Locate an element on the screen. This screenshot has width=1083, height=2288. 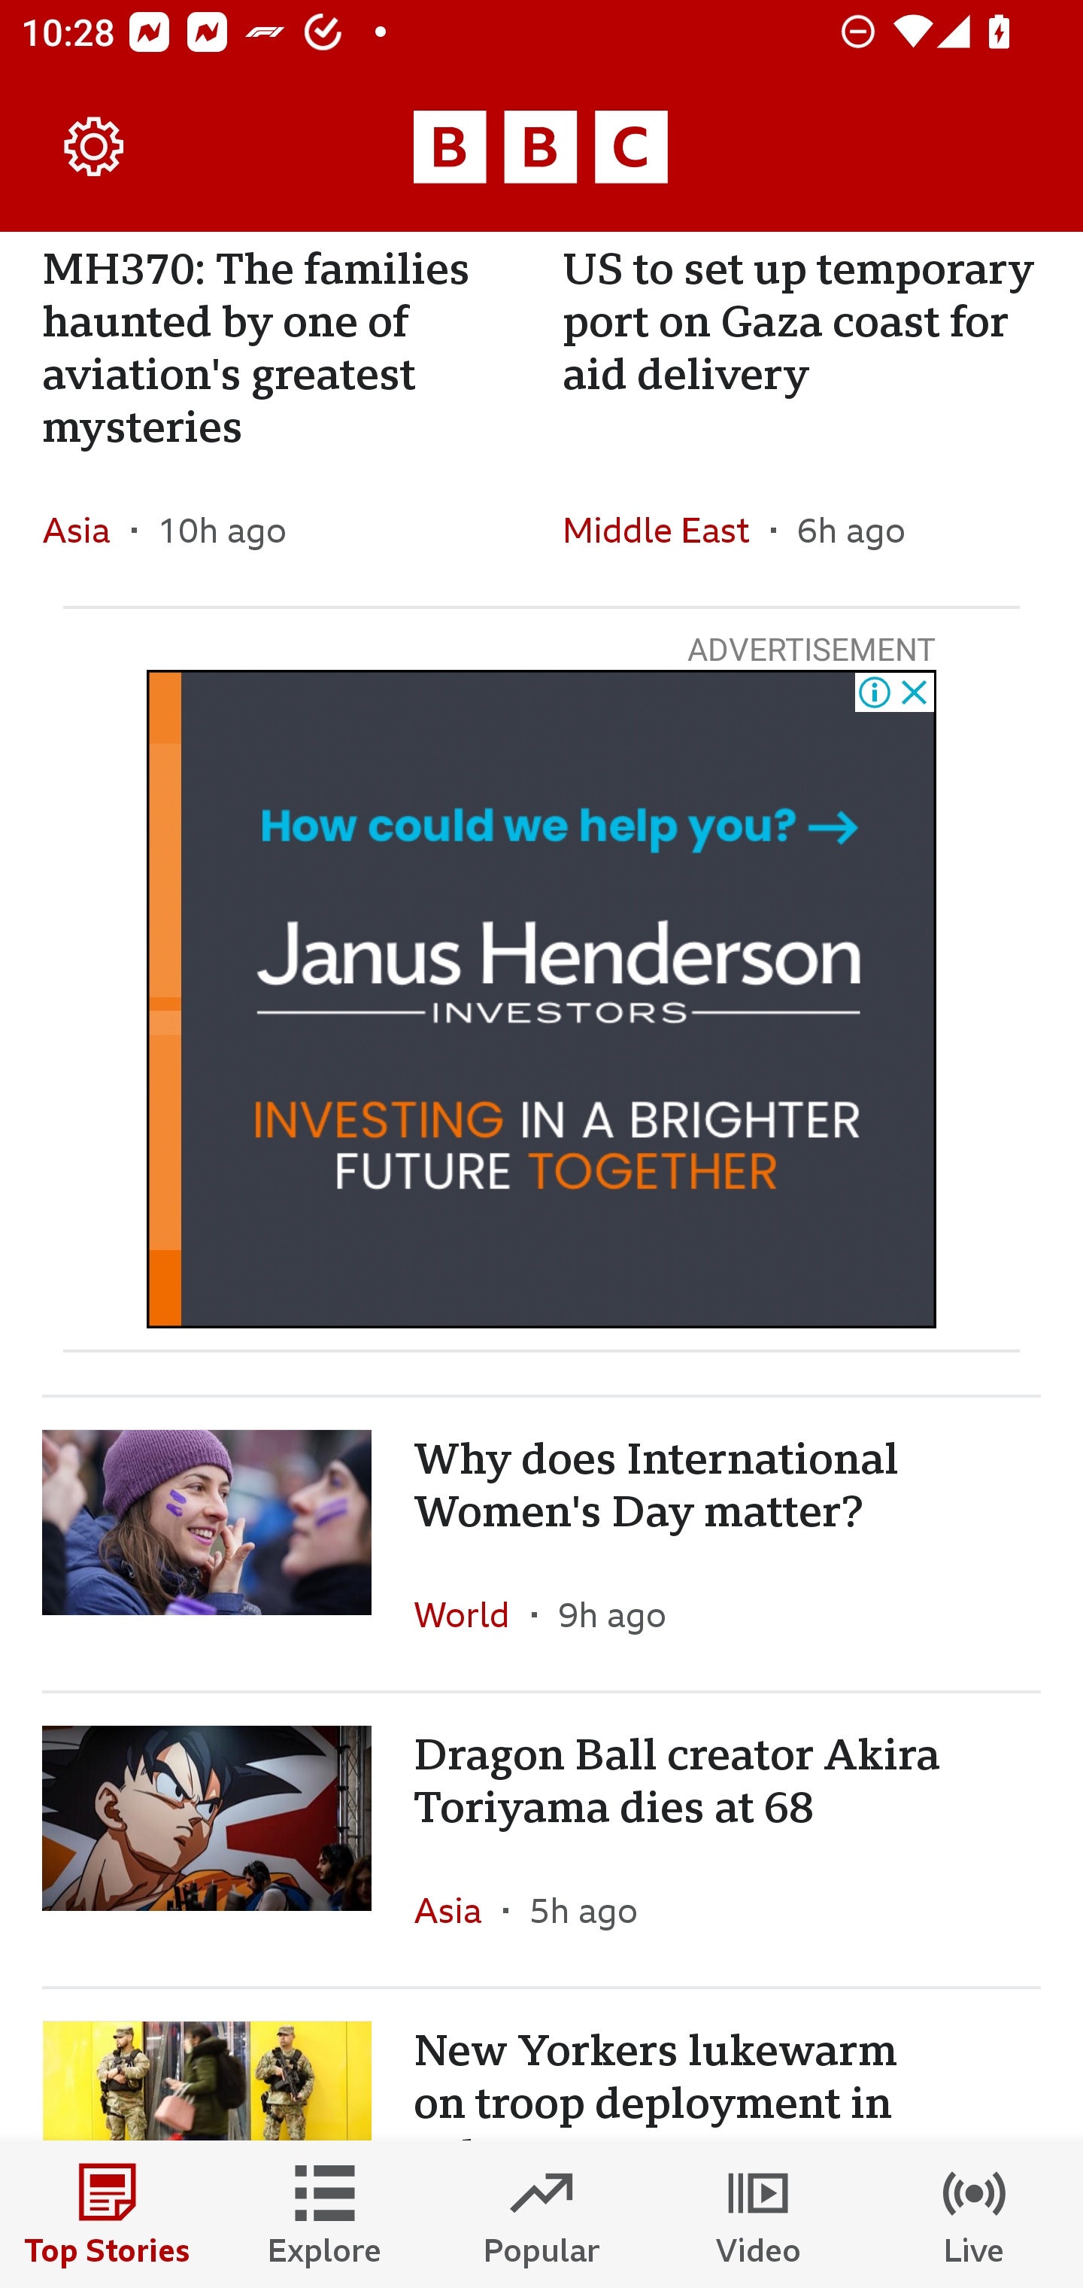
Video is located at coordinates (758, 2214).